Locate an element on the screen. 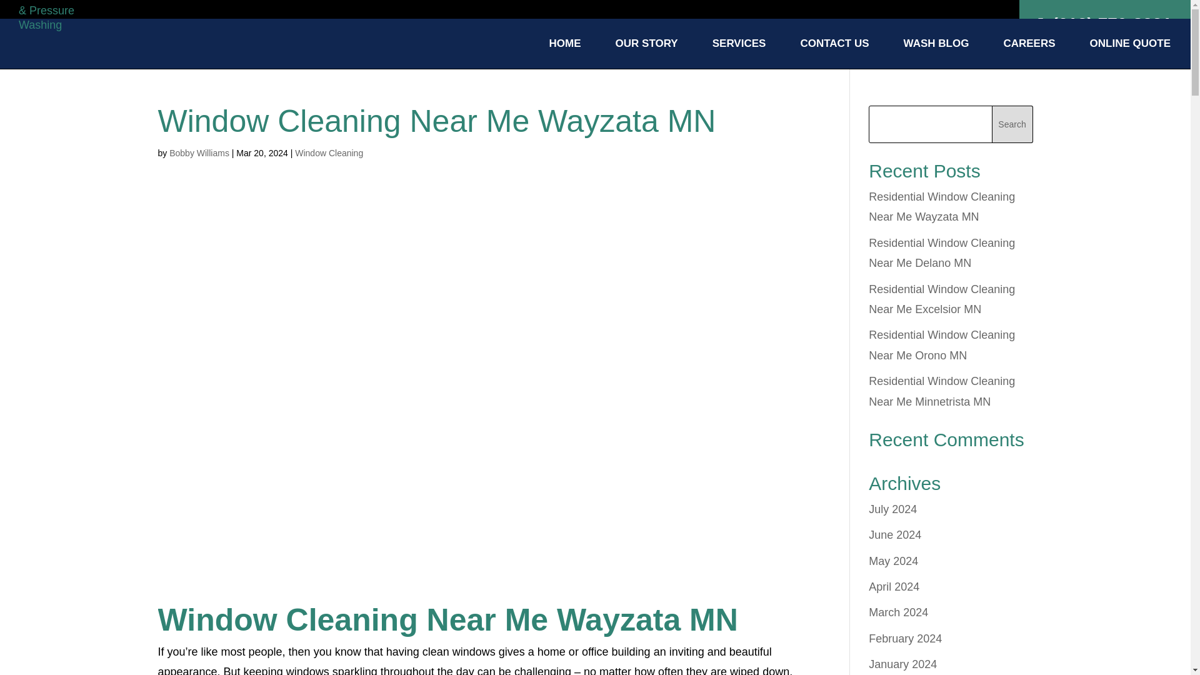 This screenshot has width=1200, height=675. OUR STORY is located at coordinates (646, 54).